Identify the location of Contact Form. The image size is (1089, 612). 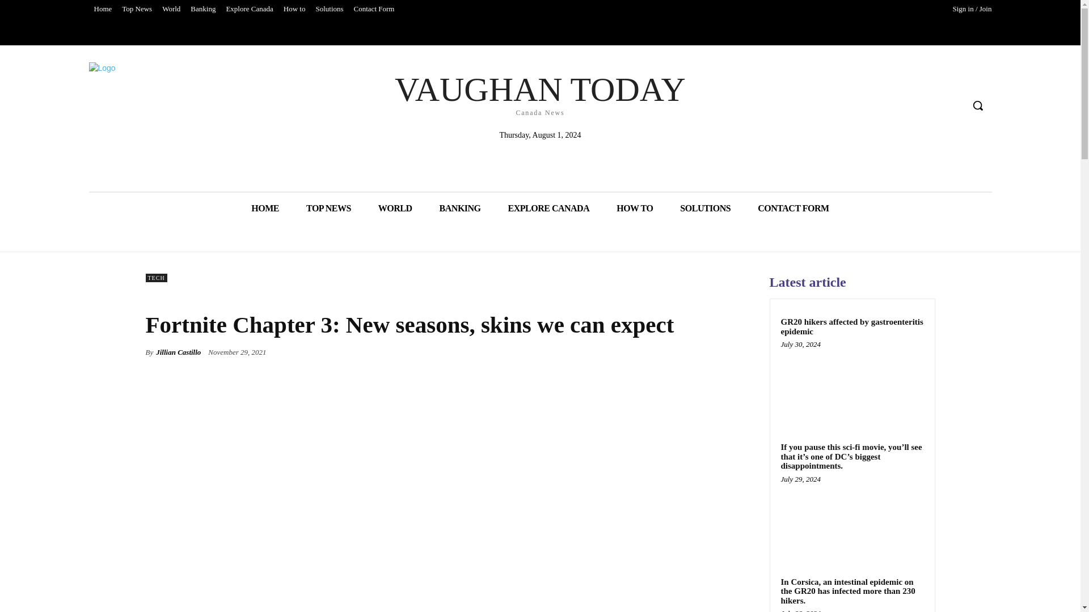
(459, 209).